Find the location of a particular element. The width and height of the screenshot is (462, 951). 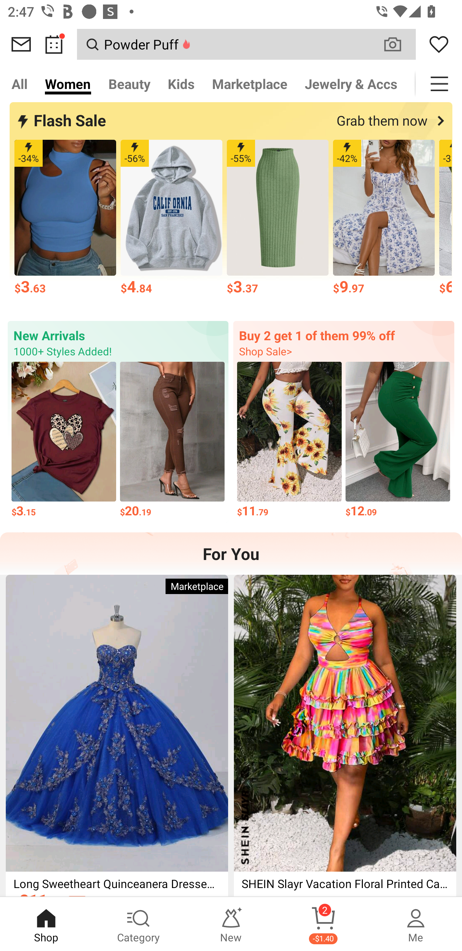

New is located at coordinates (231, 924).